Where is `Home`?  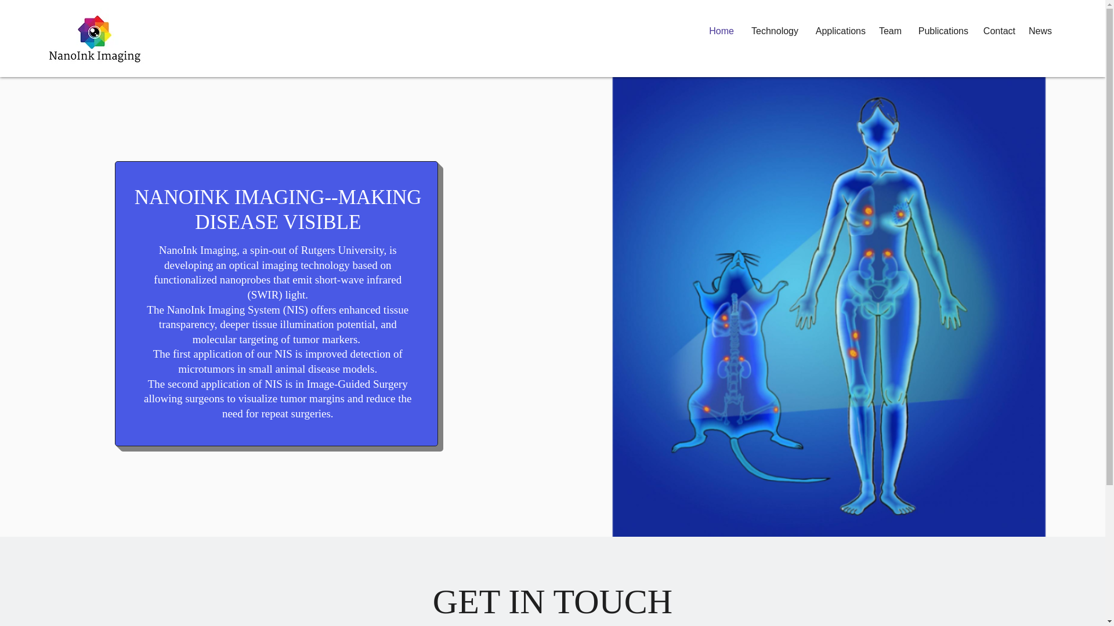 Home is located at coordinates (719, 31).